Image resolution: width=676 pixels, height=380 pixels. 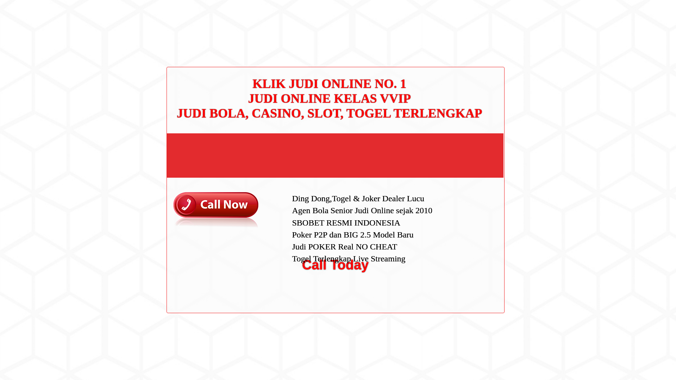 What do you see at coordinates (453, 284) in the screenshot?
I see `RSS` at bounding box center [453, 284].